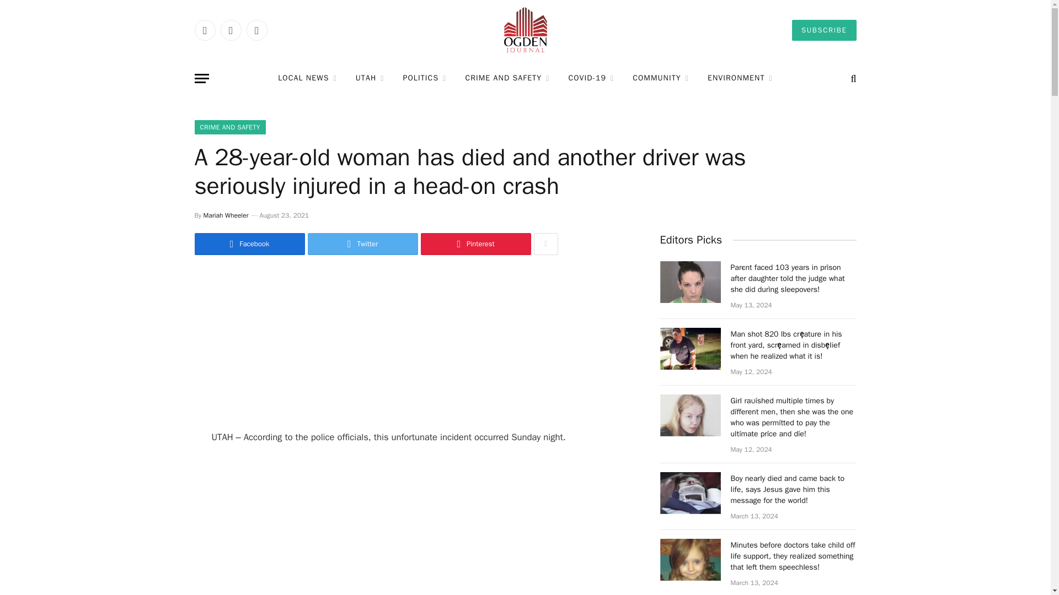 The height and width of the screenshot is (595, 1059). What do you see at coordinates (525, 30) in the screenshot?
I see `Ogden Journal` at bounding box center [525, 30].